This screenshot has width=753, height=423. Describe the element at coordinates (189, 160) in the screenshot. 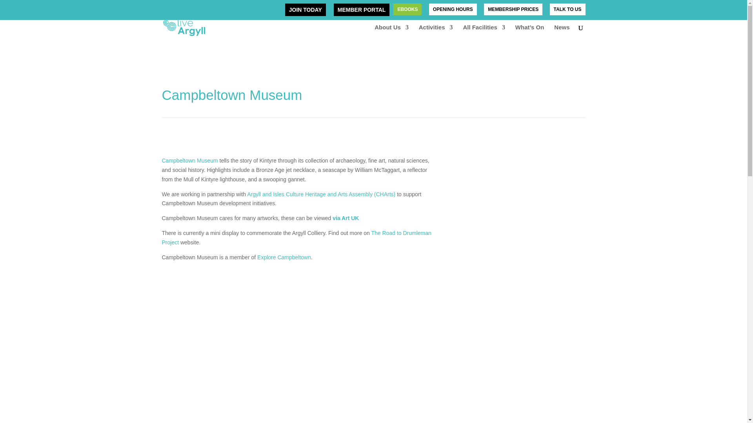

I see `Campbeltown Museum` at that location.